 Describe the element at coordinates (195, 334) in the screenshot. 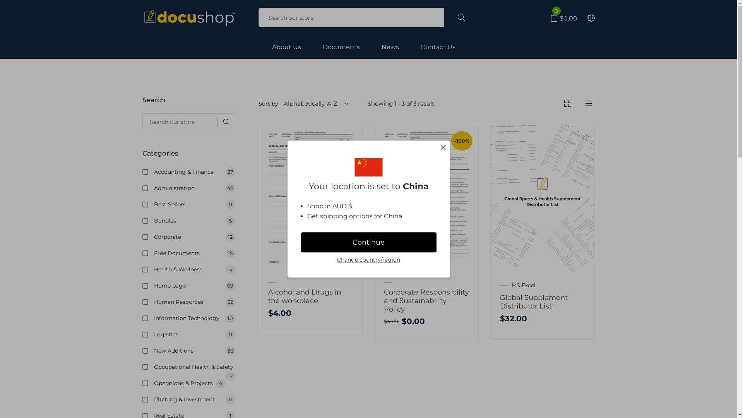

I see `Logistics
0` at that location.